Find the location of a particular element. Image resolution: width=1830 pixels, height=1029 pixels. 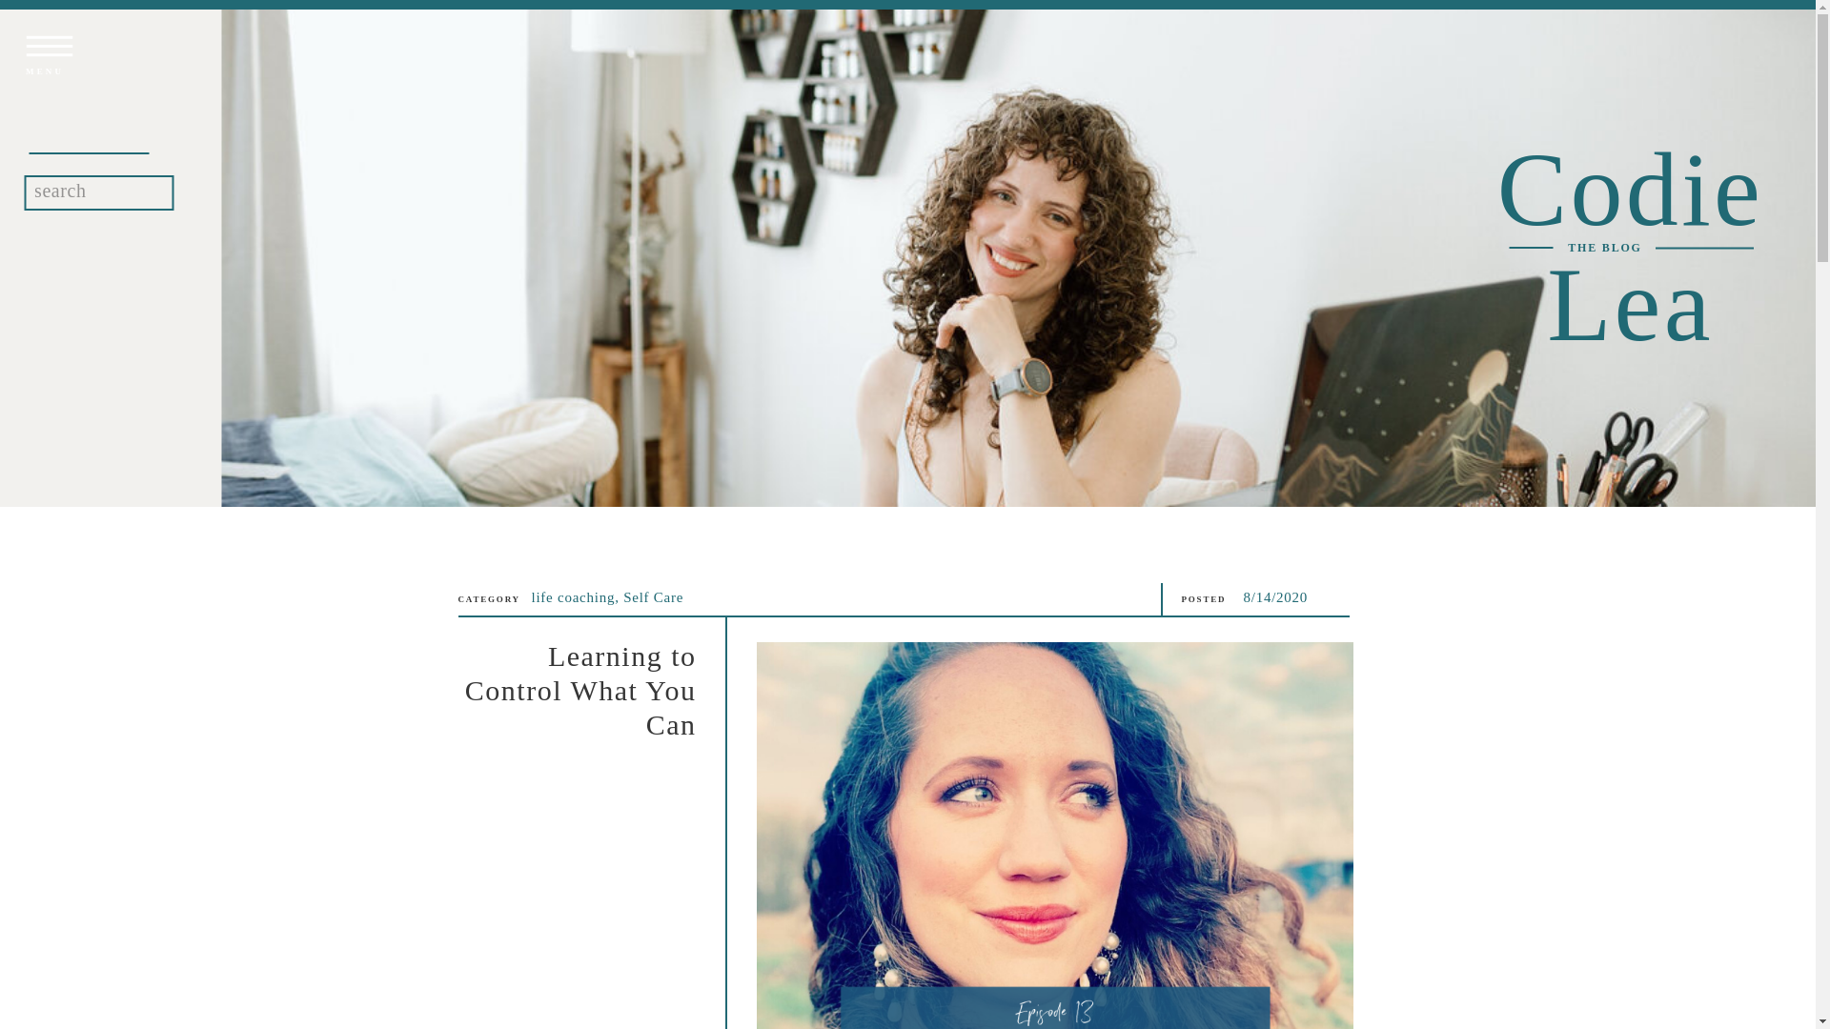

life coaching is located at coordinates (574, 596).